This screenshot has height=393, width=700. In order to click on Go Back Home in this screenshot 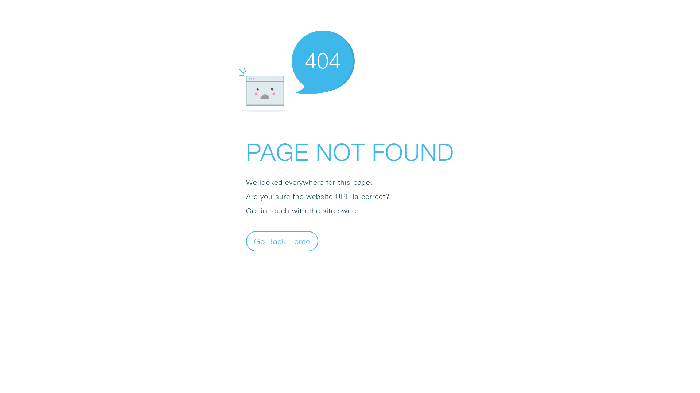, I will do `click(282, 241)`.